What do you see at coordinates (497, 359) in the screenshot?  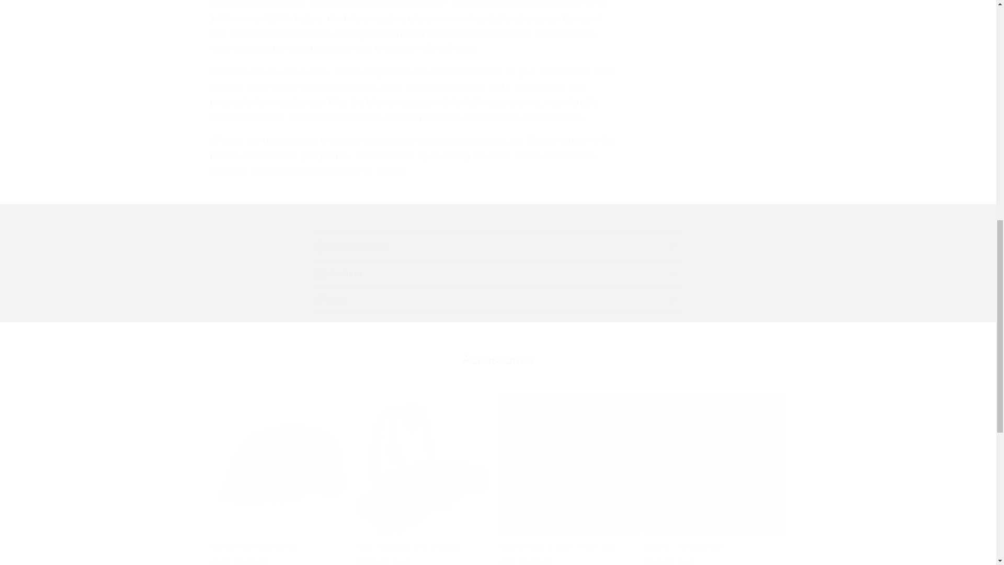 I see `Accessories` at bounding box center [497, 359].